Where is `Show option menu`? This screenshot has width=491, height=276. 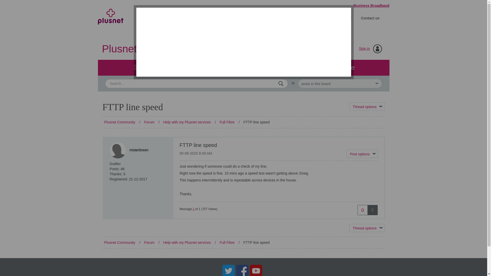
Show option menu is located at coordinates (367, 228).